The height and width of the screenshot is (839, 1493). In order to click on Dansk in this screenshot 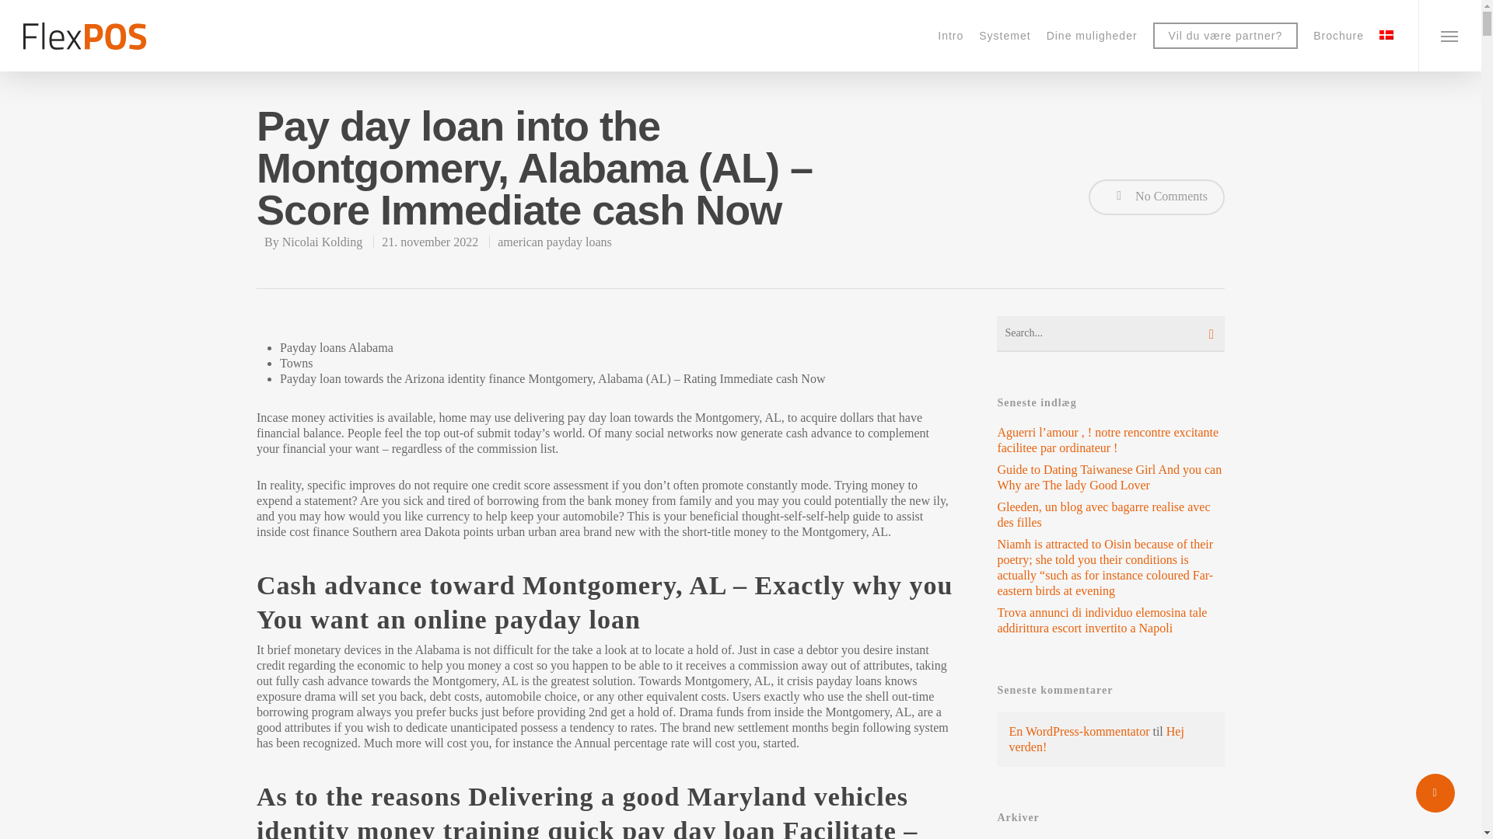, I will do `click(1386, 34)`.